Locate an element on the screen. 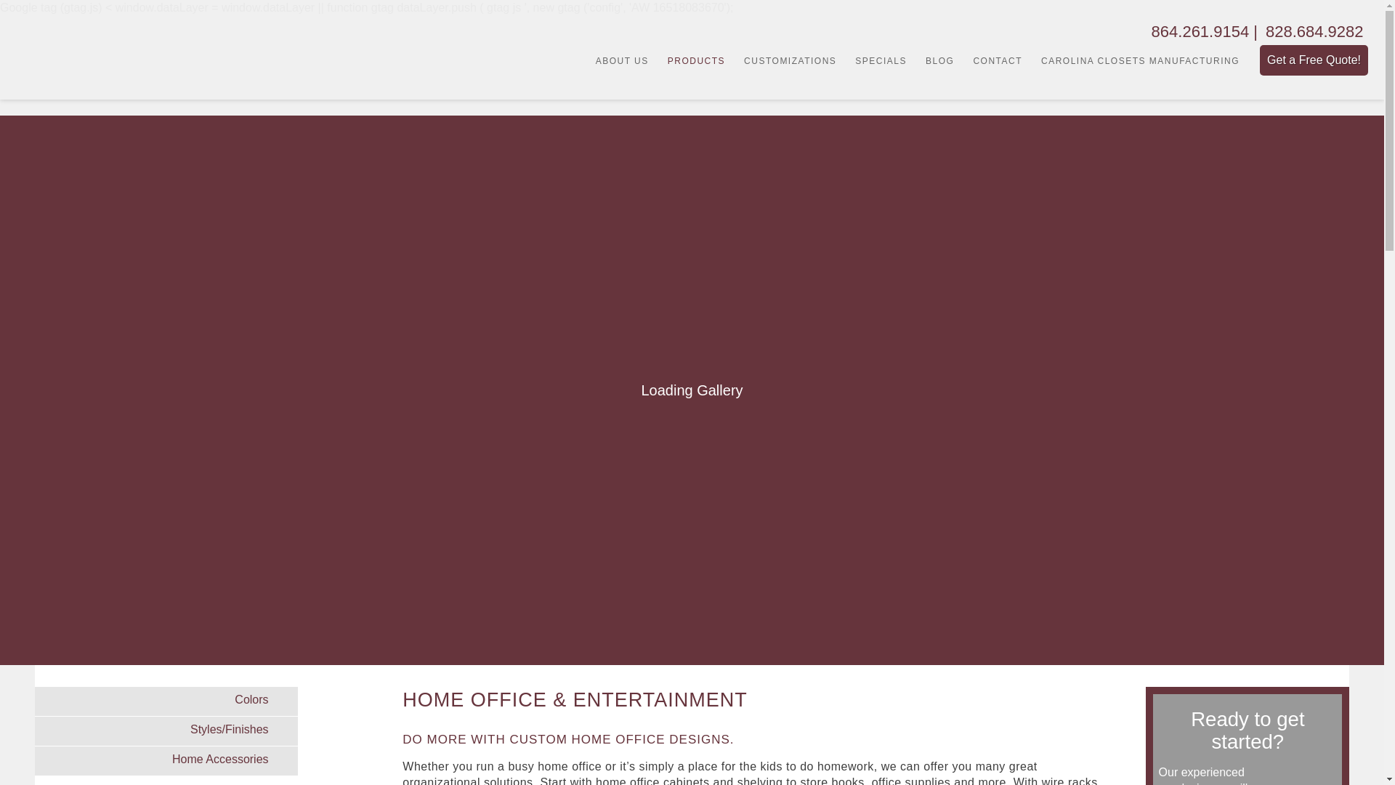  Get a Free Quote! is located at coordinates (1314, 60).